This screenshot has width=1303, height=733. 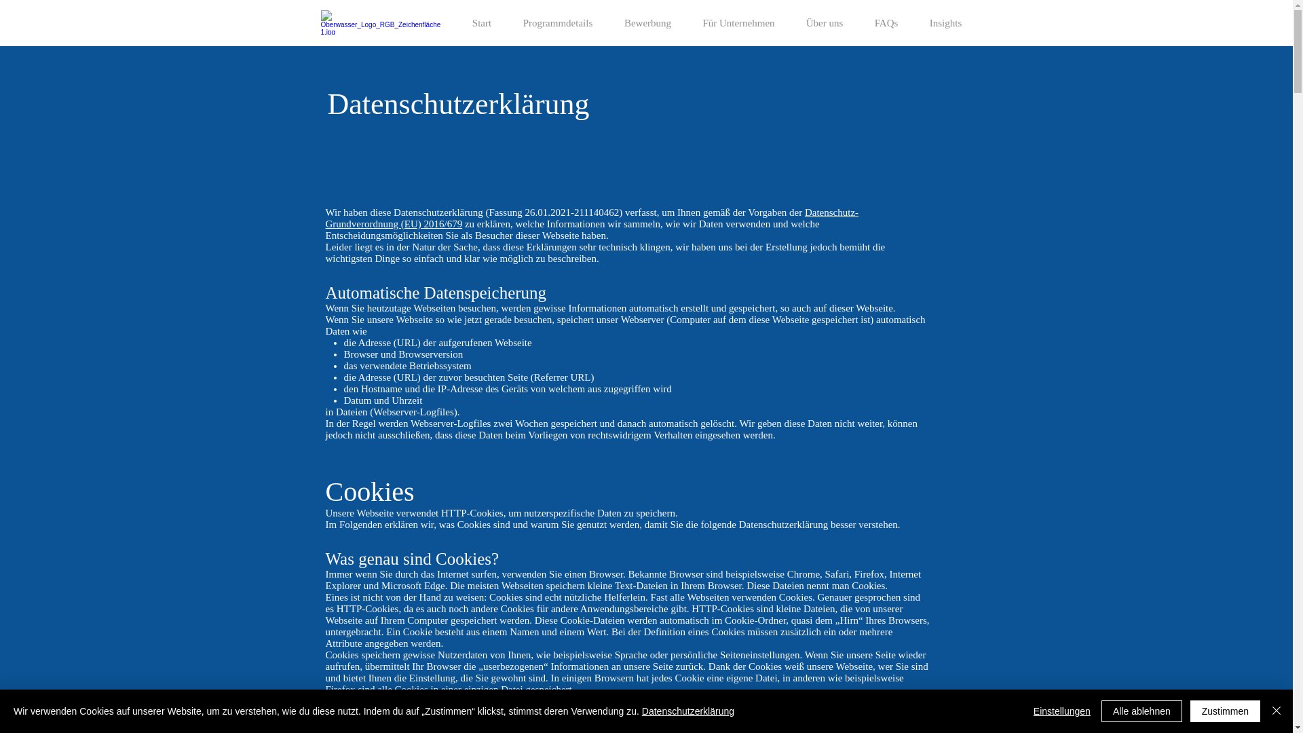 What do you see at coordinates (1226, 711) in the screenshot?
I see `Zustimmen` at bounding box center [1226, 711].